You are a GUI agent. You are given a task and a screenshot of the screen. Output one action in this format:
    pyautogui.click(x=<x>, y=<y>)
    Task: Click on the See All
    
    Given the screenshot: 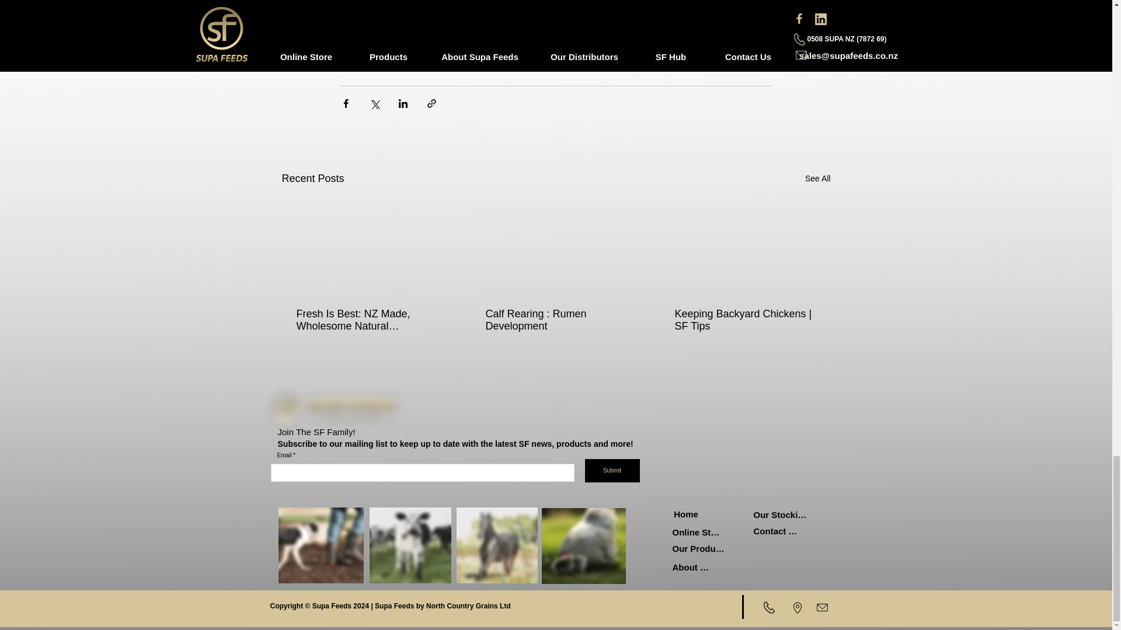 What is the action you would take?
    pyautogui.click(x=817, y=178)
    